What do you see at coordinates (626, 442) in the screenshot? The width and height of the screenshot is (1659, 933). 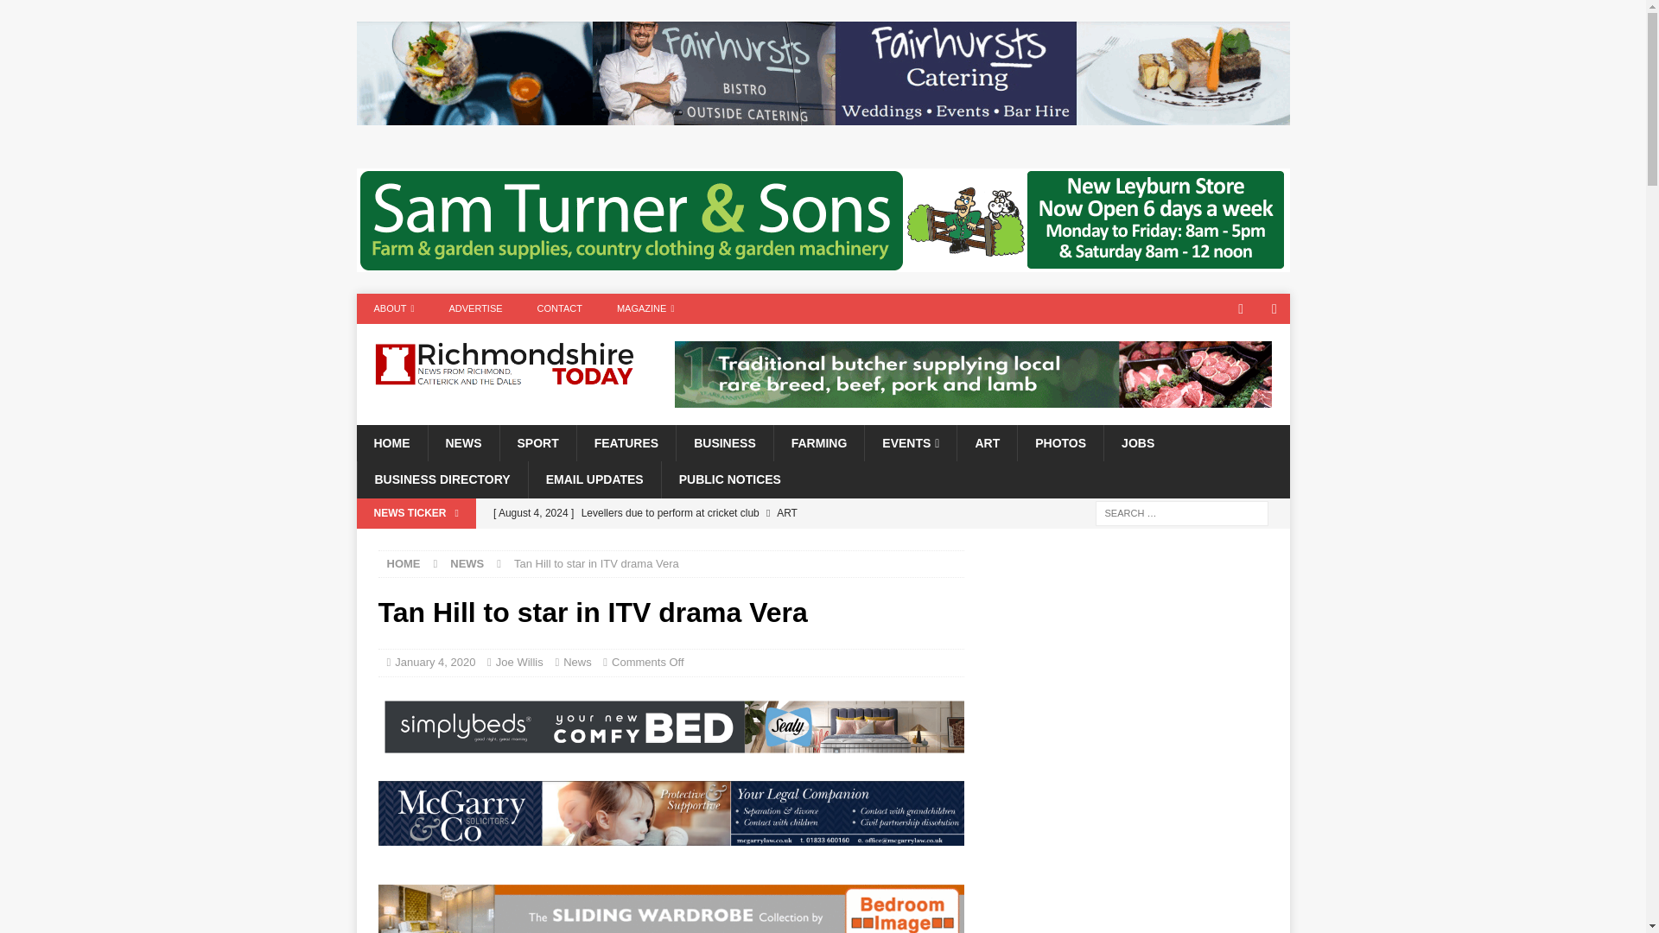 I see `FEATURES` at bounding box center [626, 442].